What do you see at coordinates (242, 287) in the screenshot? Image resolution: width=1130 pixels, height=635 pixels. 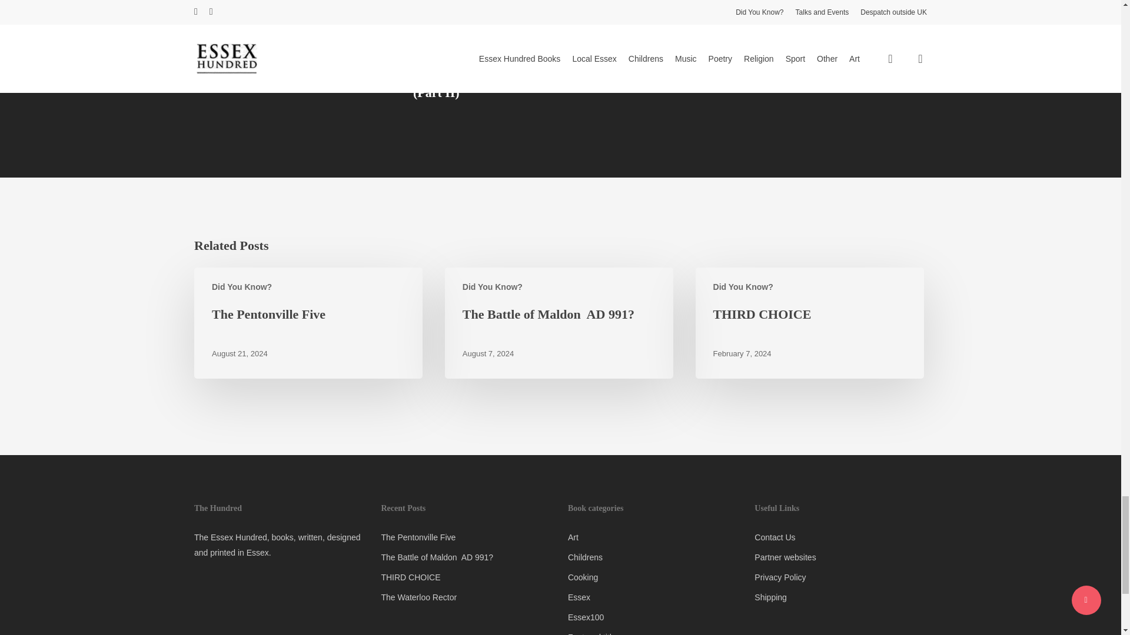 I see `Did You Know?` at bounding box center [242, 287].